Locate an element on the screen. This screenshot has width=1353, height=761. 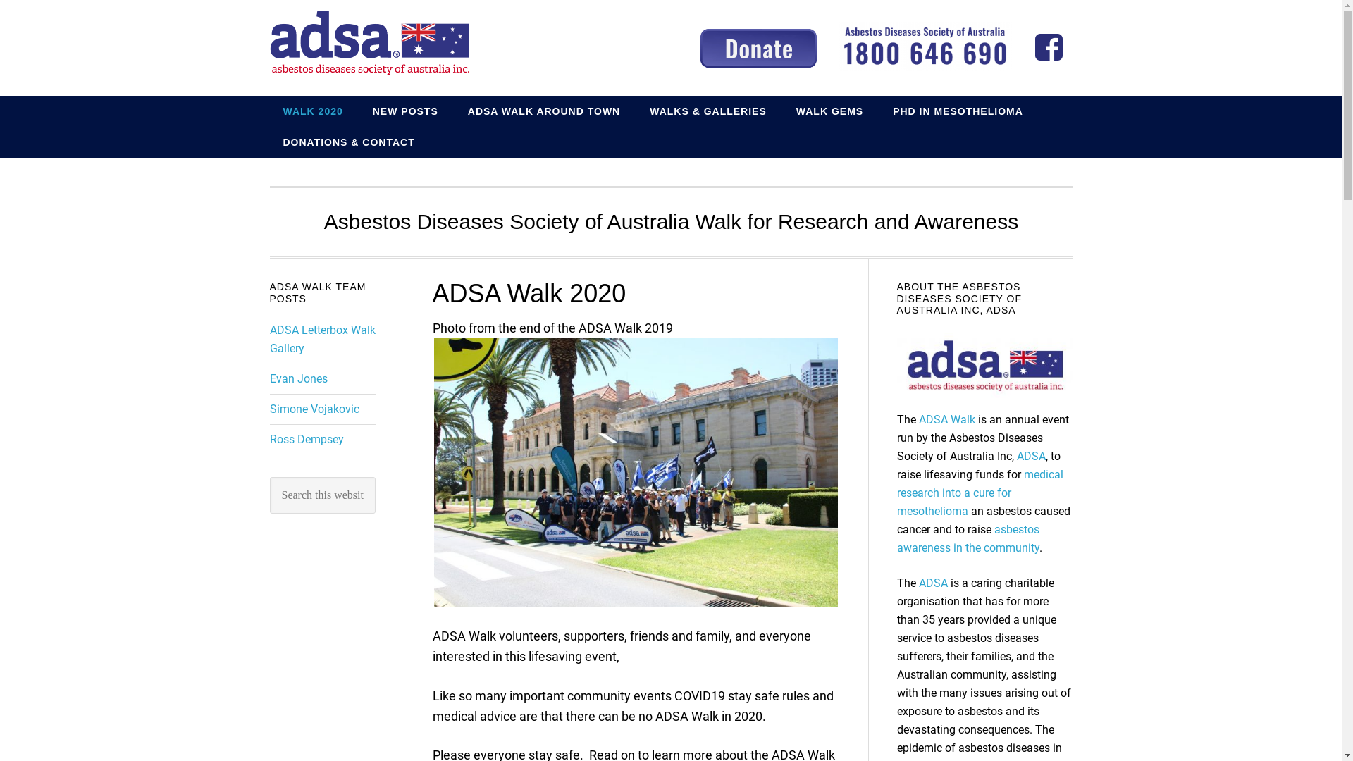
NEW POSTS is located at coordinates (406, 111).